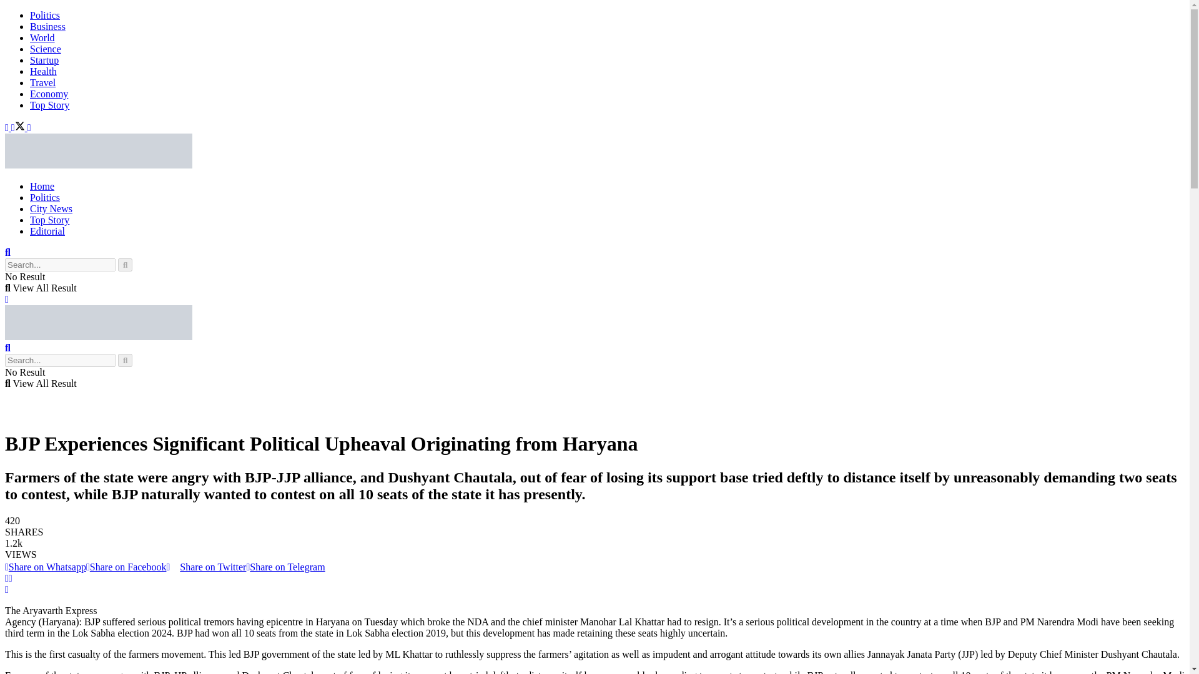 Image resolution: width=1199 pixels, height=674 pixels. What do you see at coordinates (45, 15) in the screenshot?
I see `Politics` at bounding box center [45, 15].